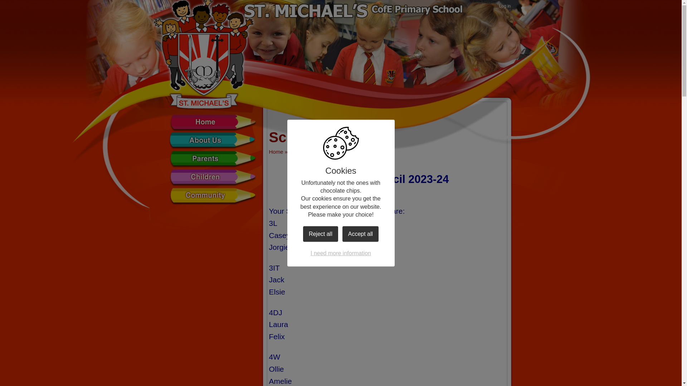  Describe the element at coordinates (332, 152) in the screenshot. I see `School Council` at that location.